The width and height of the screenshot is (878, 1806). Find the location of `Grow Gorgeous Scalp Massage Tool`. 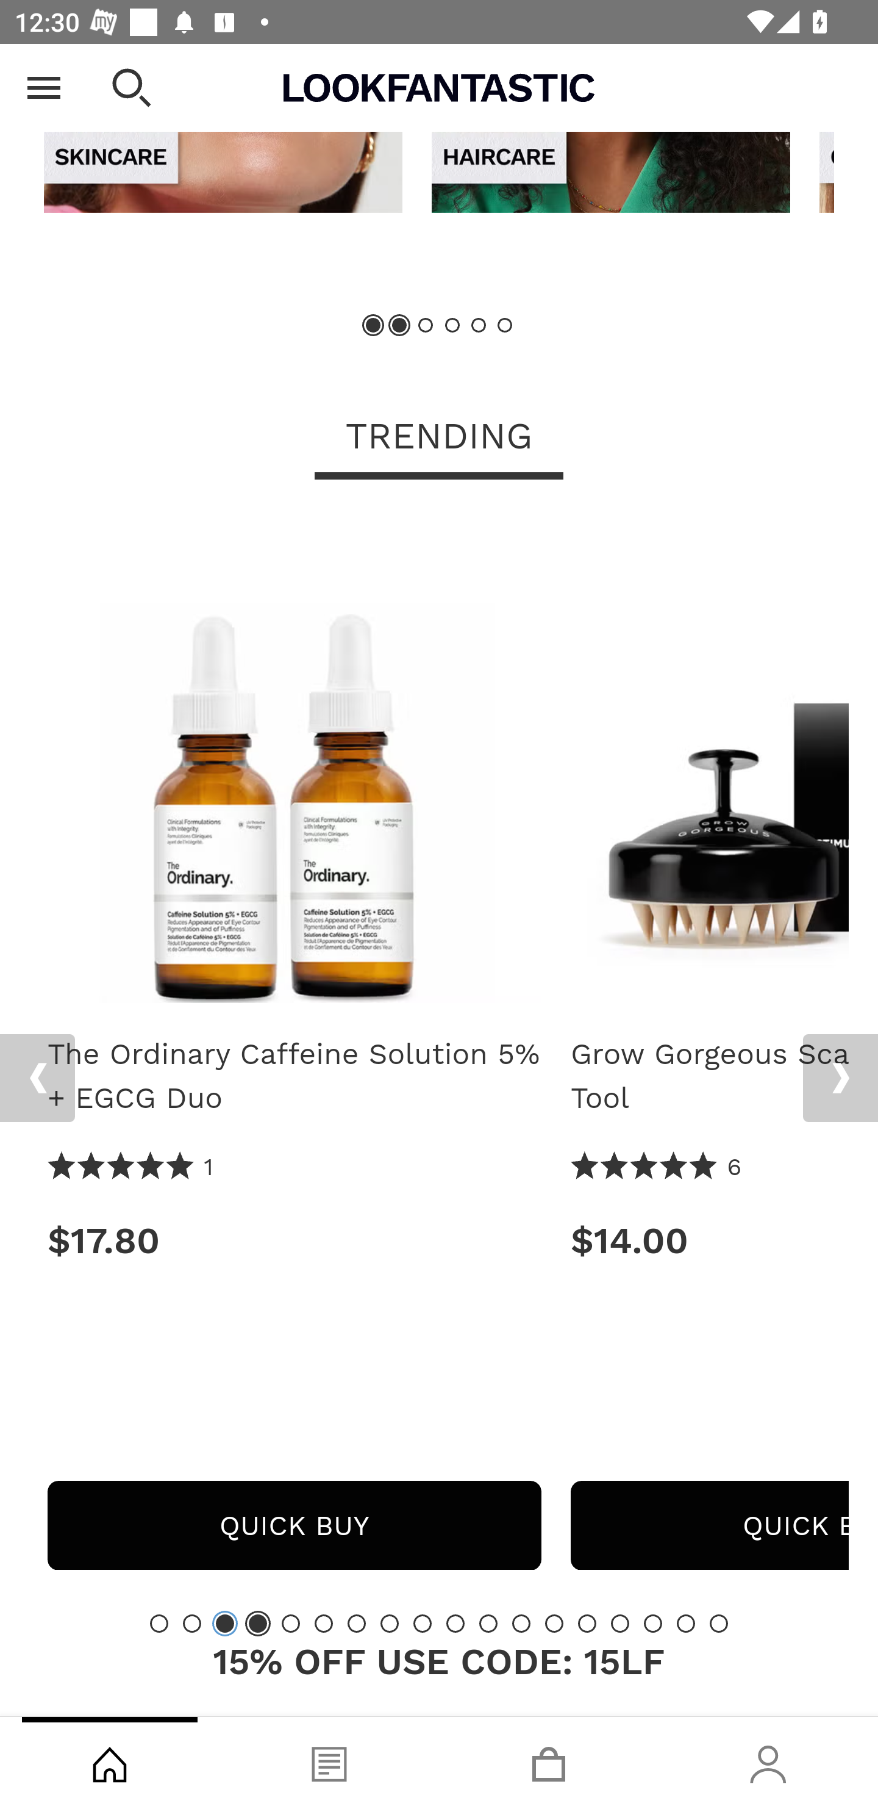

Grow Gorgeous Scalp Massage Tool is located at coordinates (710, 1077).